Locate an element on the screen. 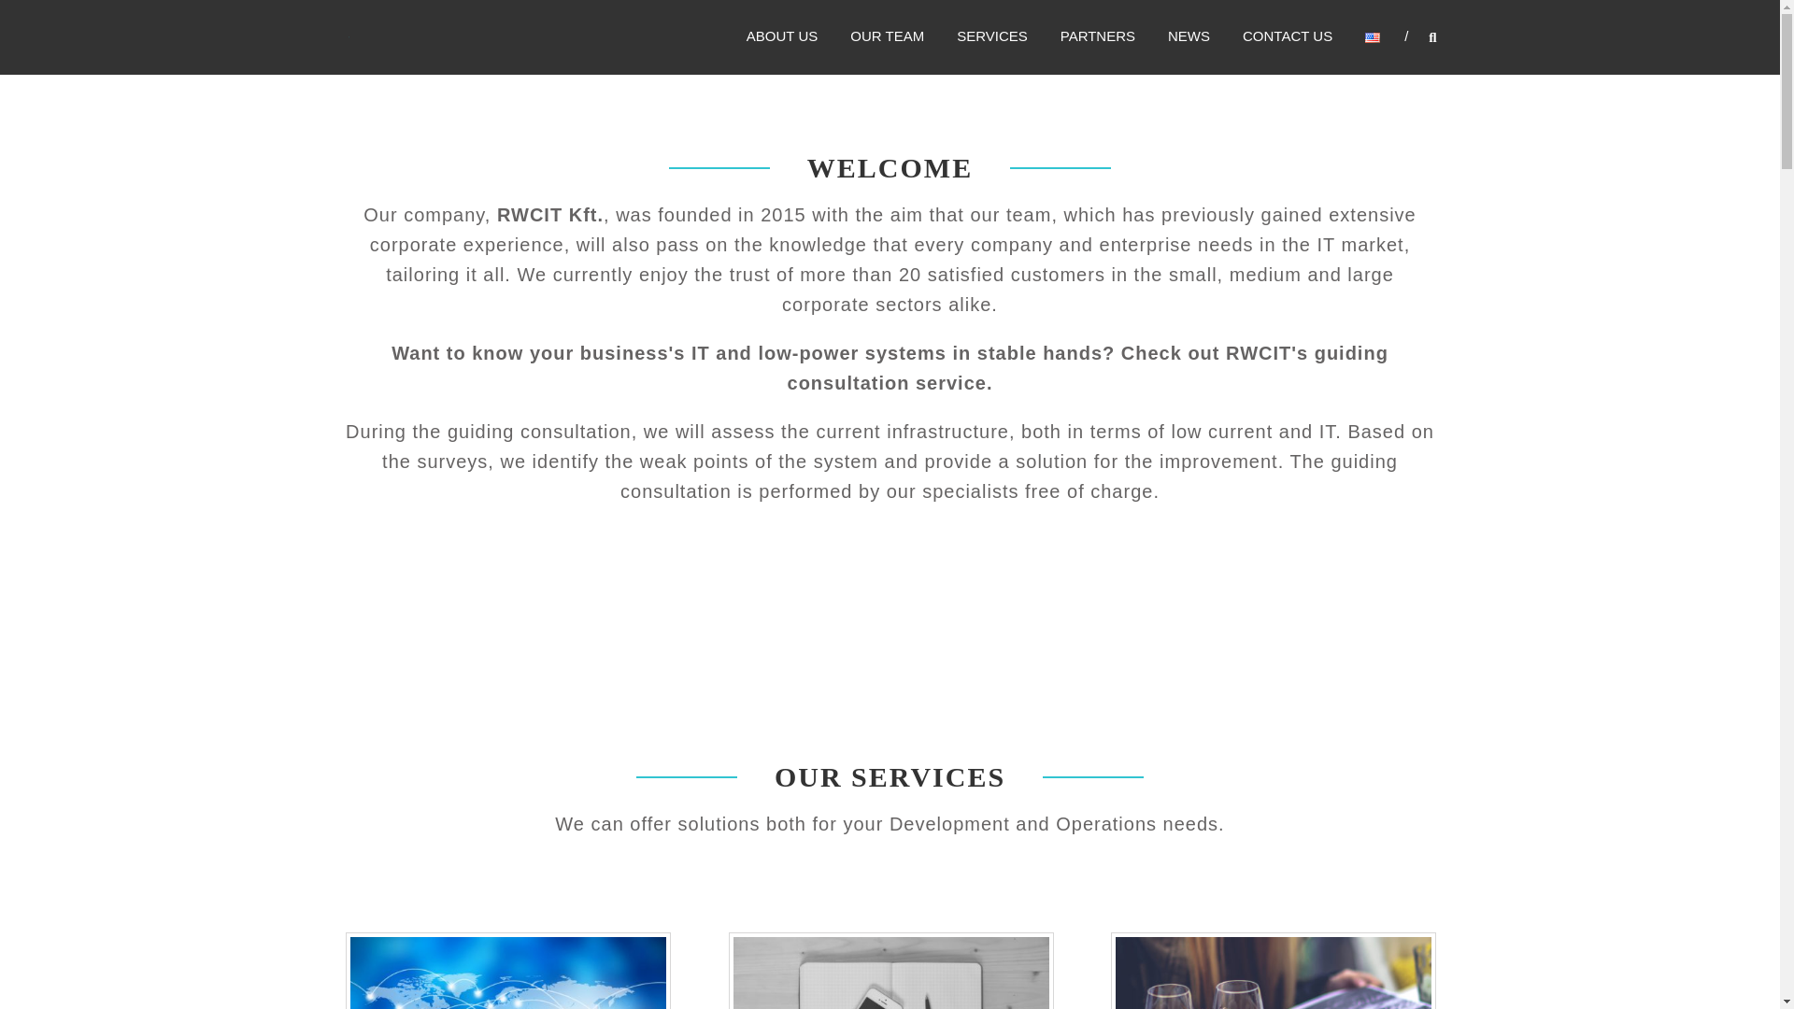 The image size is (1794, 1009). SERVICES is located at coordinates (992, 36).